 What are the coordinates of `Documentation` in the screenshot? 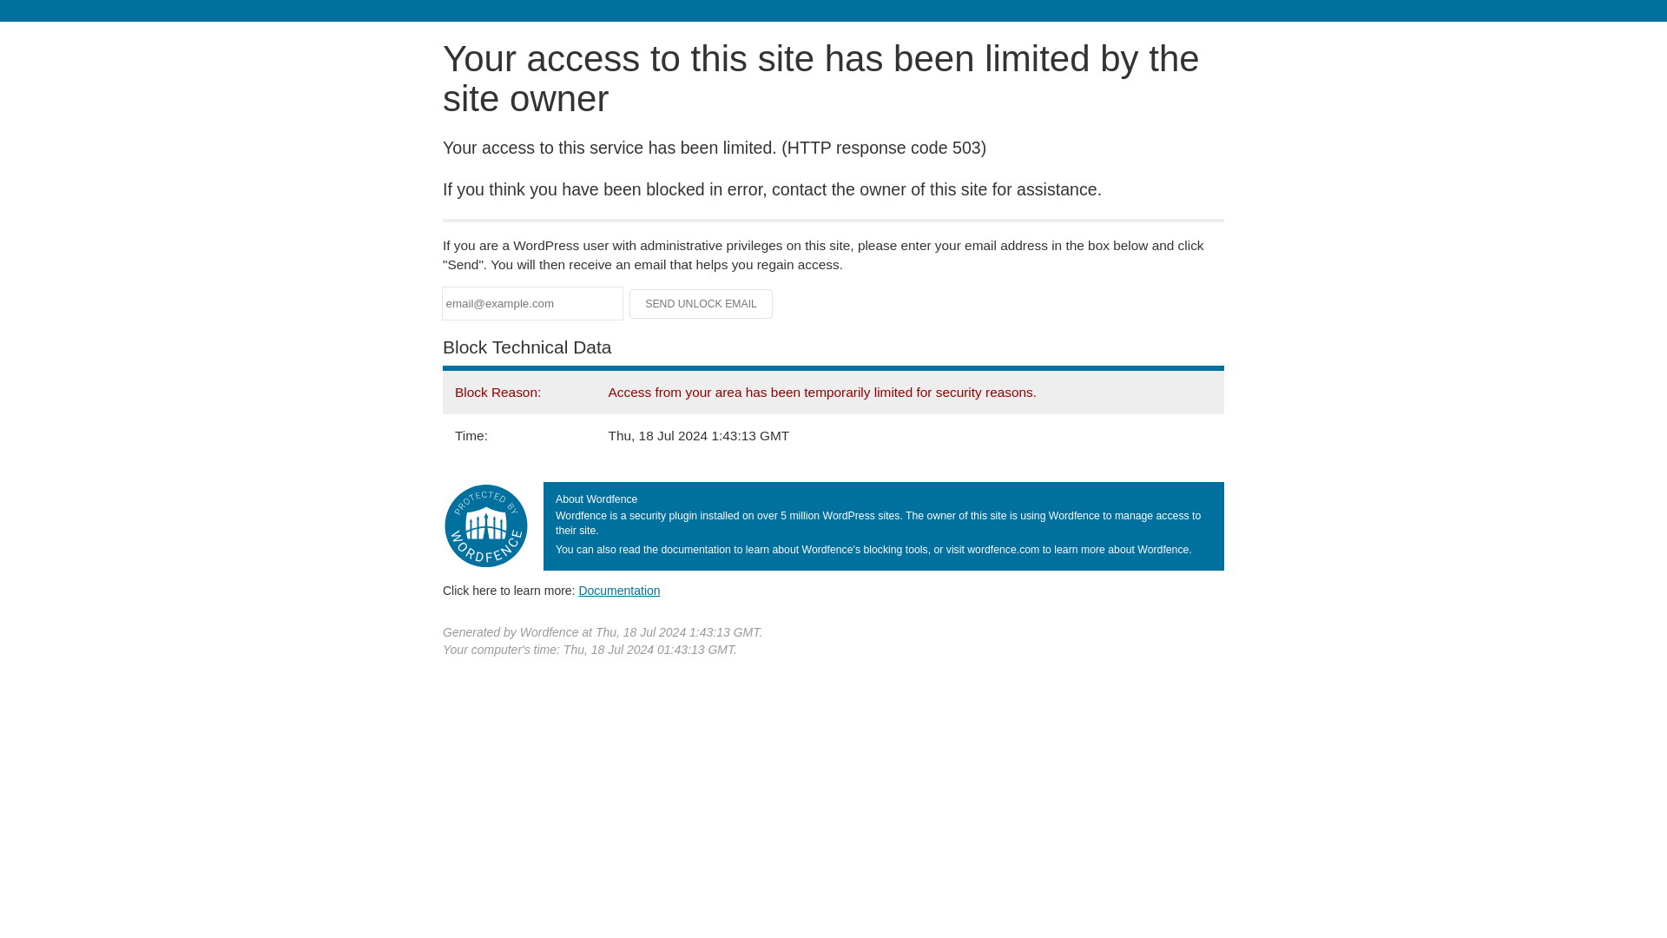 It's located at (619, 590).